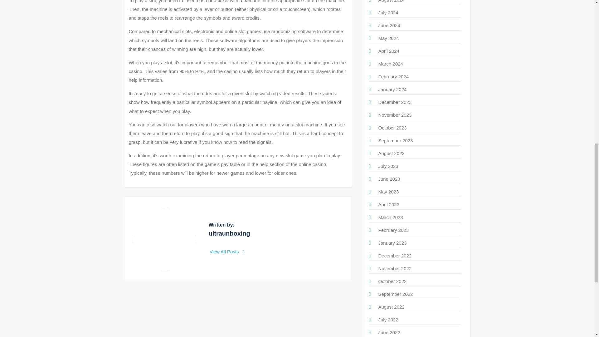 This screenshot has height=337, width=599. What do you see at coordinates (395, 102) in the screenshot?
I see `December 2023` at bounding box center [395, 102].